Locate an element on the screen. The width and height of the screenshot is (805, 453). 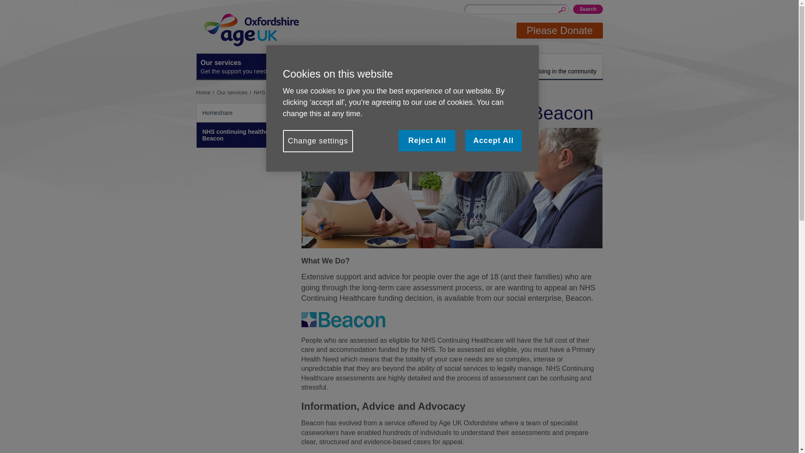
Search is located at coordinates (588, 9).